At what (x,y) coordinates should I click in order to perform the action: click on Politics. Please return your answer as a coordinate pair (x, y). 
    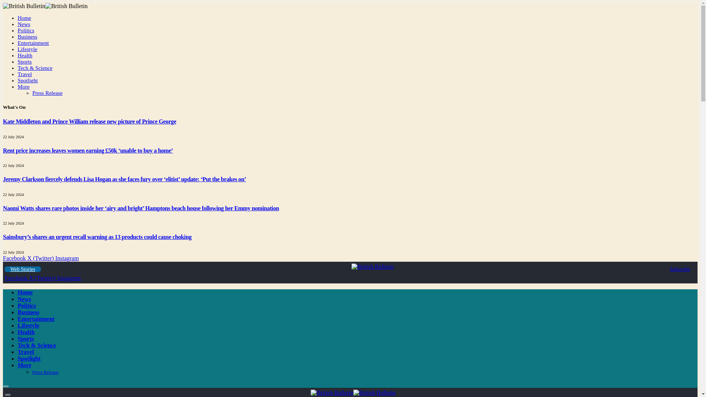
    Looking at the image, I should click on (26, 305).